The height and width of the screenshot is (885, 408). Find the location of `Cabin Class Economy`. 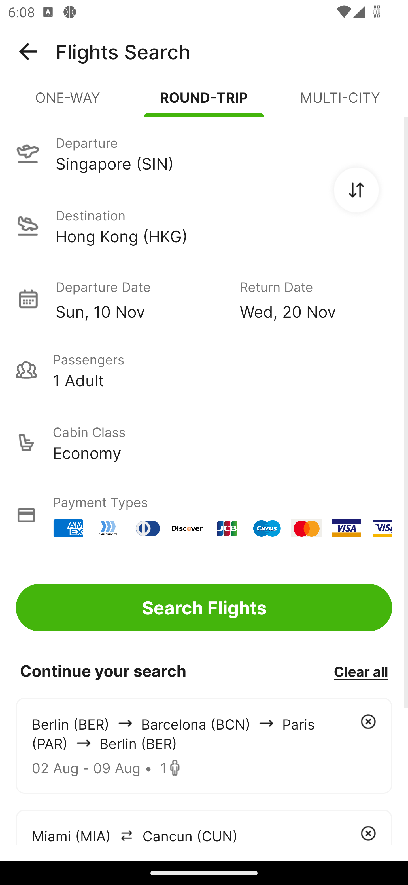

Cabin Class Economy is located at coordinates (204, 442).